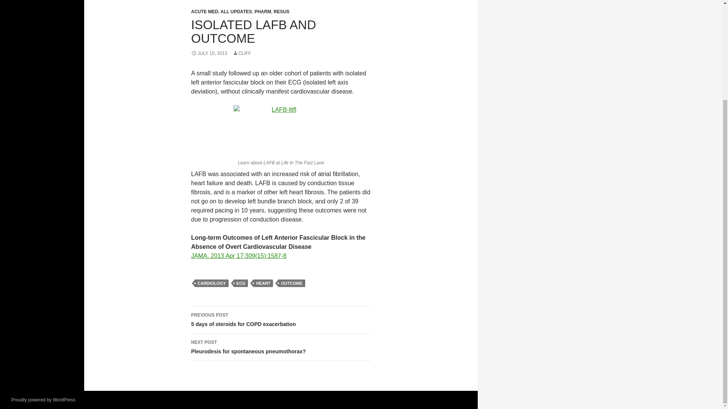 The image size is (728, 409). I want to click on Proudly powered by WordPress, so click(262, 11).